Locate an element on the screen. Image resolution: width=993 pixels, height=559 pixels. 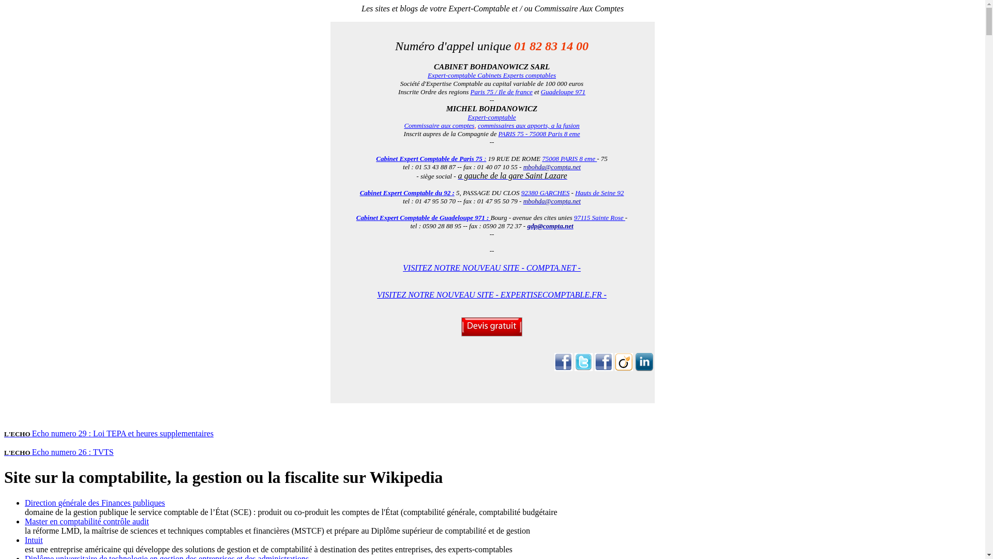
Intuit is located at coordinates (34, 540).